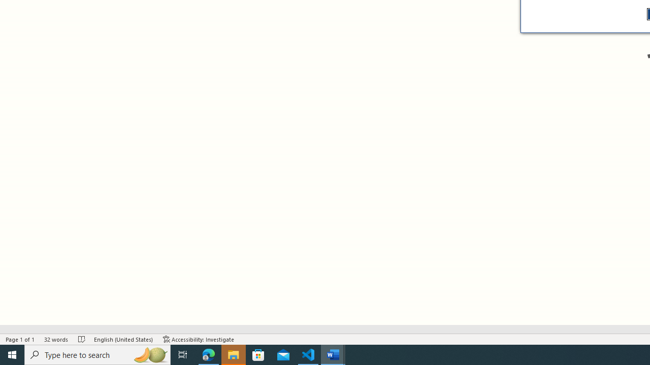  I want to click on Word - 2 running windows, so click(333, 355).